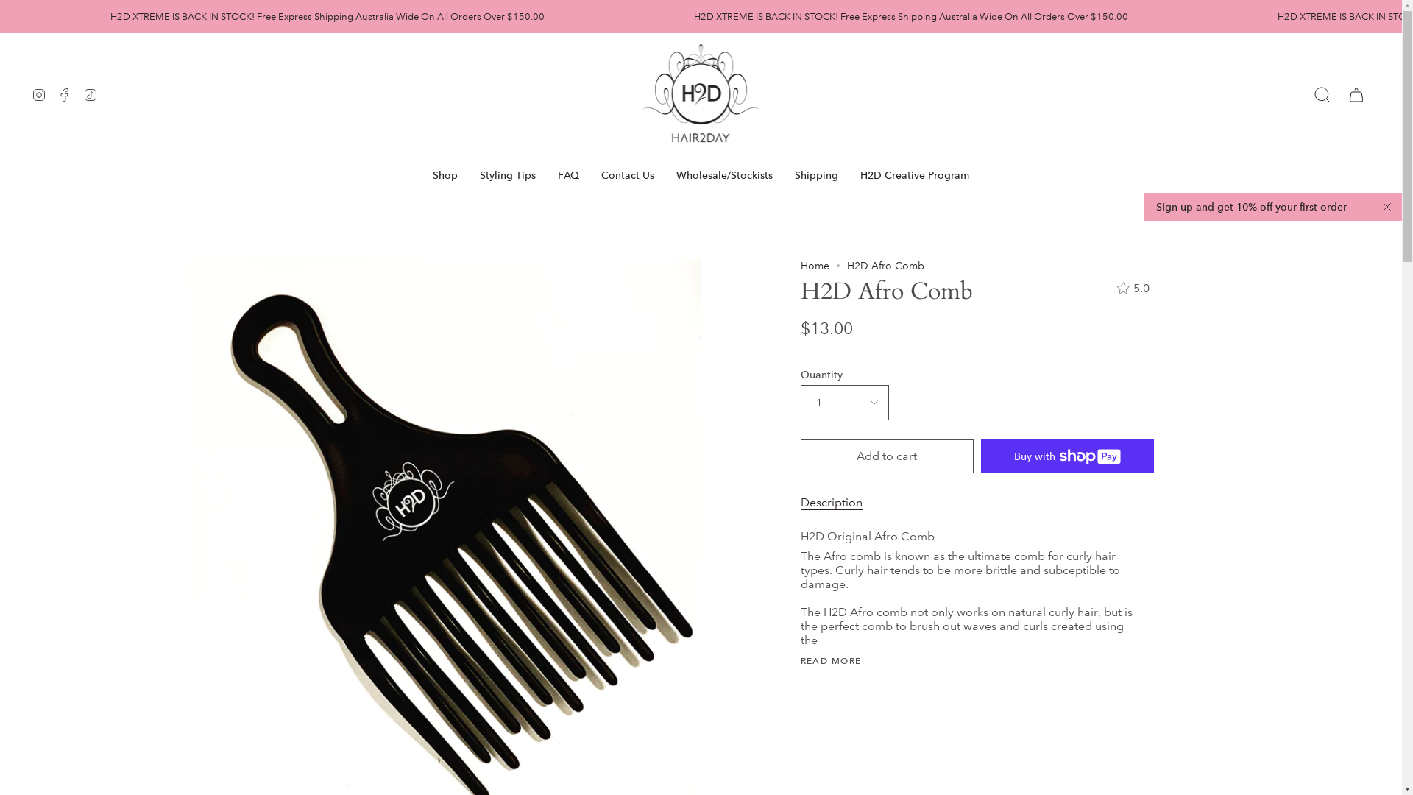 The height and width of the screenshot is (795, 1413). I want to click on TikTok, so click(91, 96).